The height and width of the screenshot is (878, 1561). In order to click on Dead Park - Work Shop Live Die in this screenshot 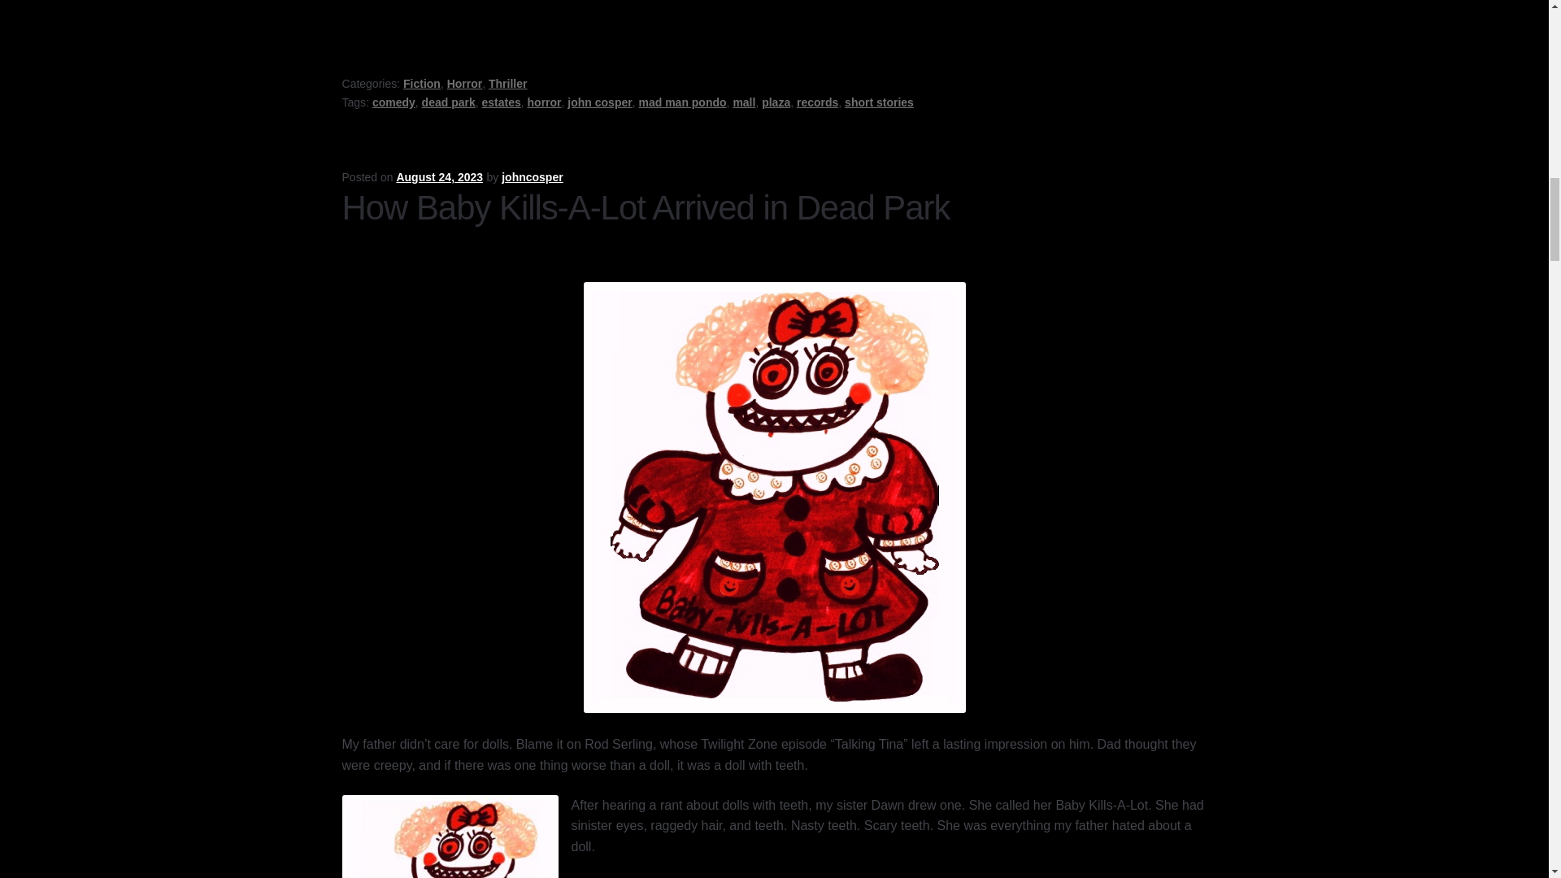, I will do `click(740, 8)`.